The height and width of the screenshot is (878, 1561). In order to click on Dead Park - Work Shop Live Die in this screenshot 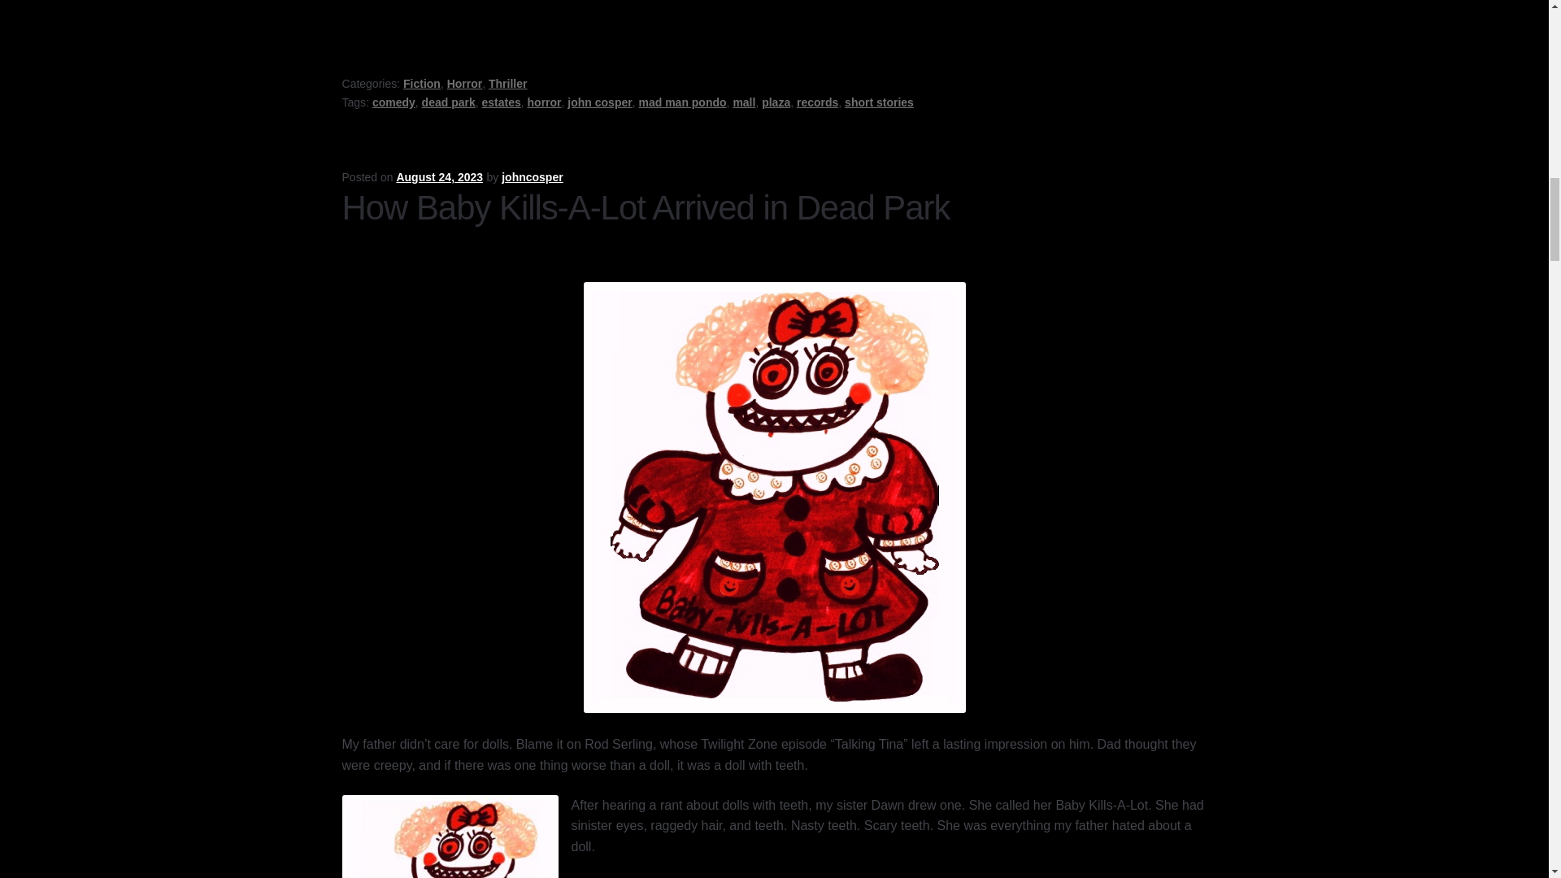, I will do `click(740, 8)`.